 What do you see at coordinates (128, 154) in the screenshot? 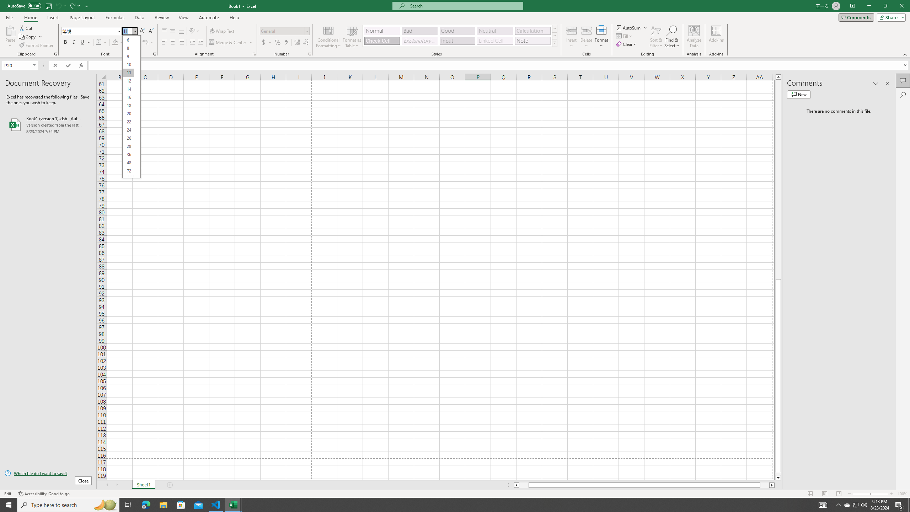
I see `36` at bounding box center [128, 154].